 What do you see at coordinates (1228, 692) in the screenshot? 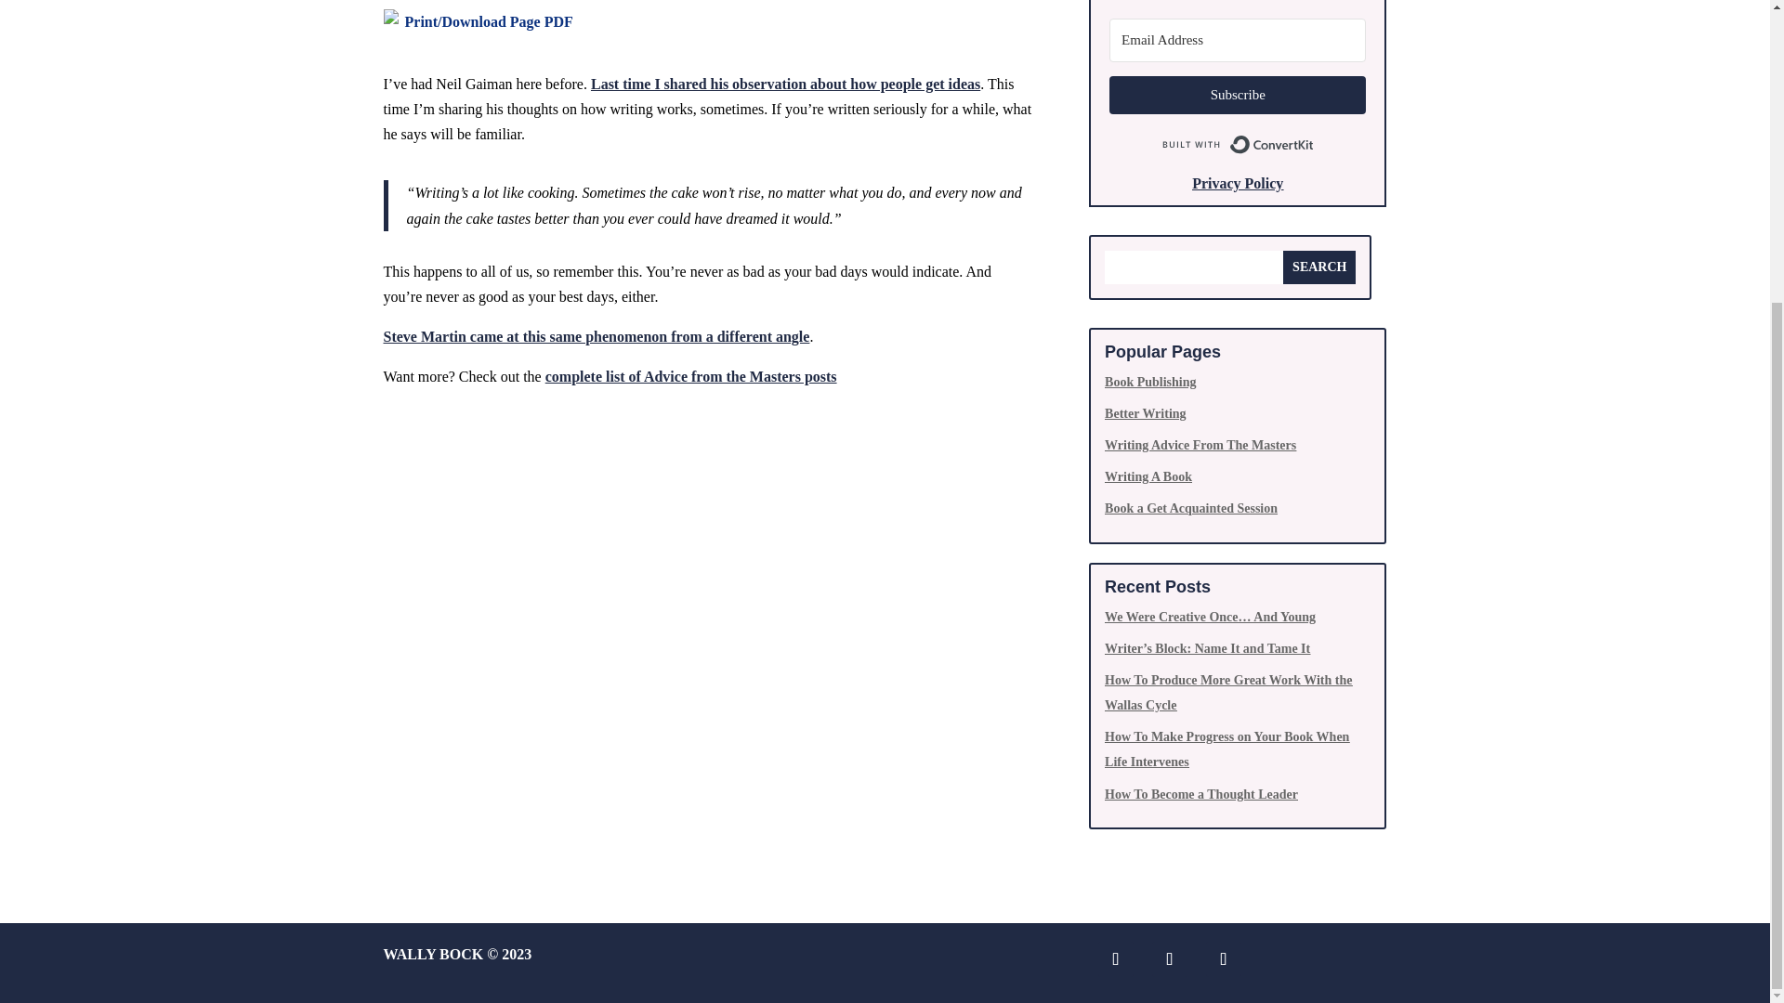
I see `How To Produce More Great Work With the Wallas Cycle` at bounding box center [1228, 692].